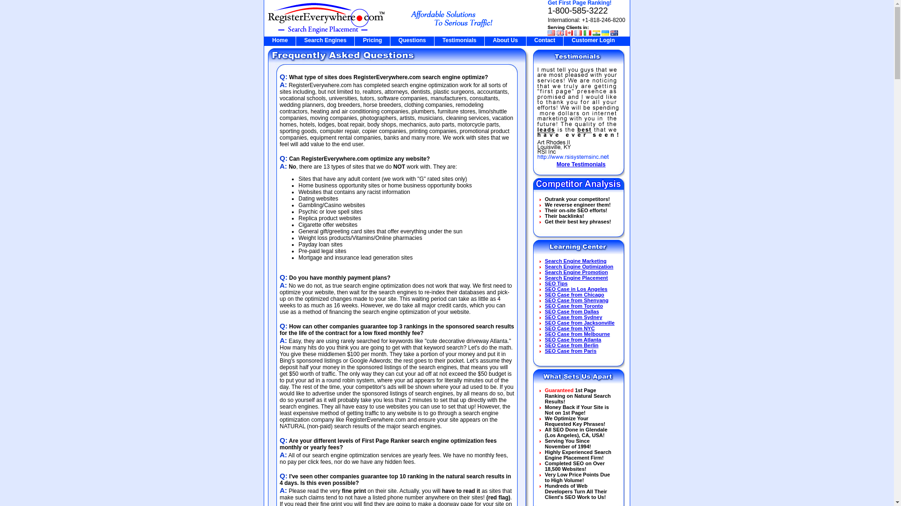 The width and height of the screenshot is (901, 506). I want to click on SEO Tips, so click(556, 283).